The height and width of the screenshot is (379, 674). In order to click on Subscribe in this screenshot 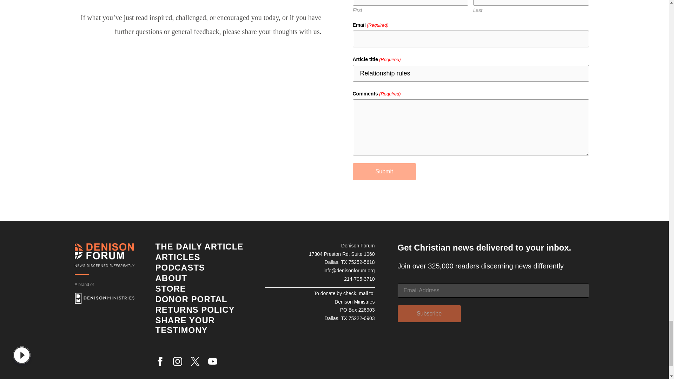, I will do `click(429, 314)`.